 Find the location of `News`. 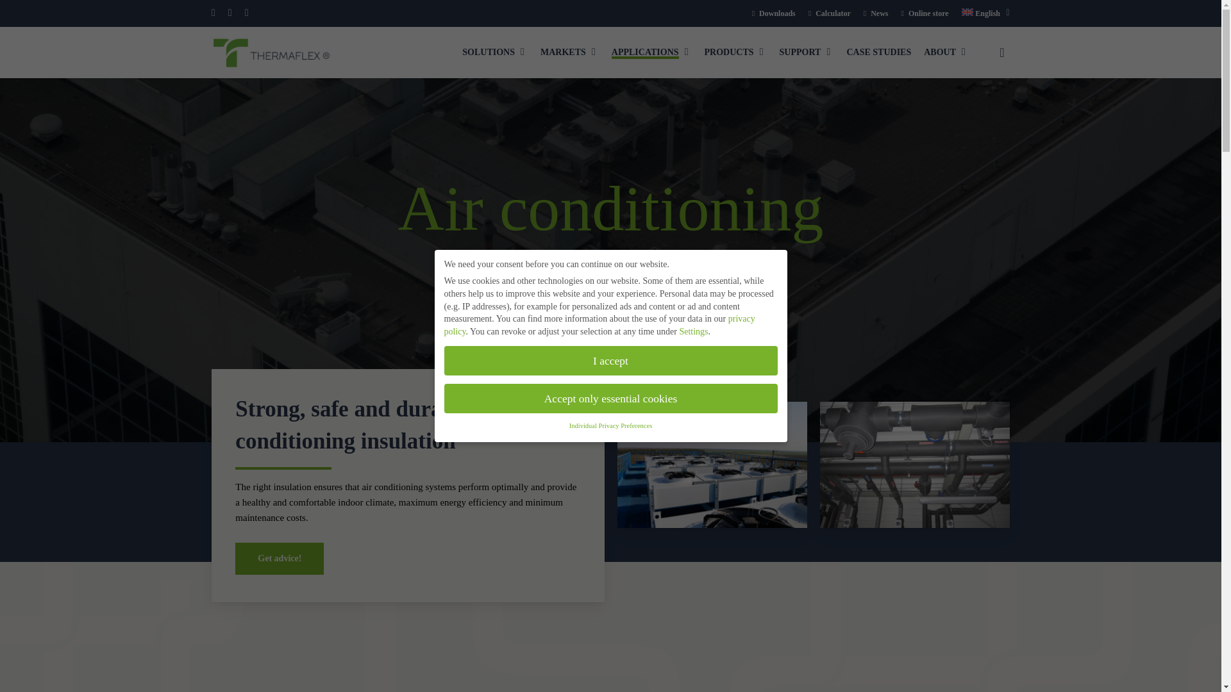

News is located at coordinates (876, 13).